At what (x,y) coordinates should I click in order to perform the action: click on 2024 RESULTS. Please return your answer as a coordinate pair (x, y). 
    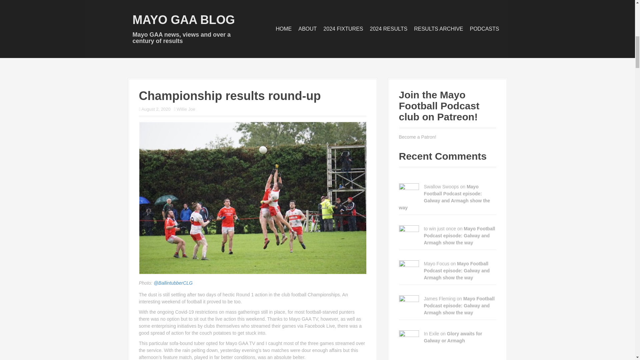
    Looking at the image, I should click on (389, 29).